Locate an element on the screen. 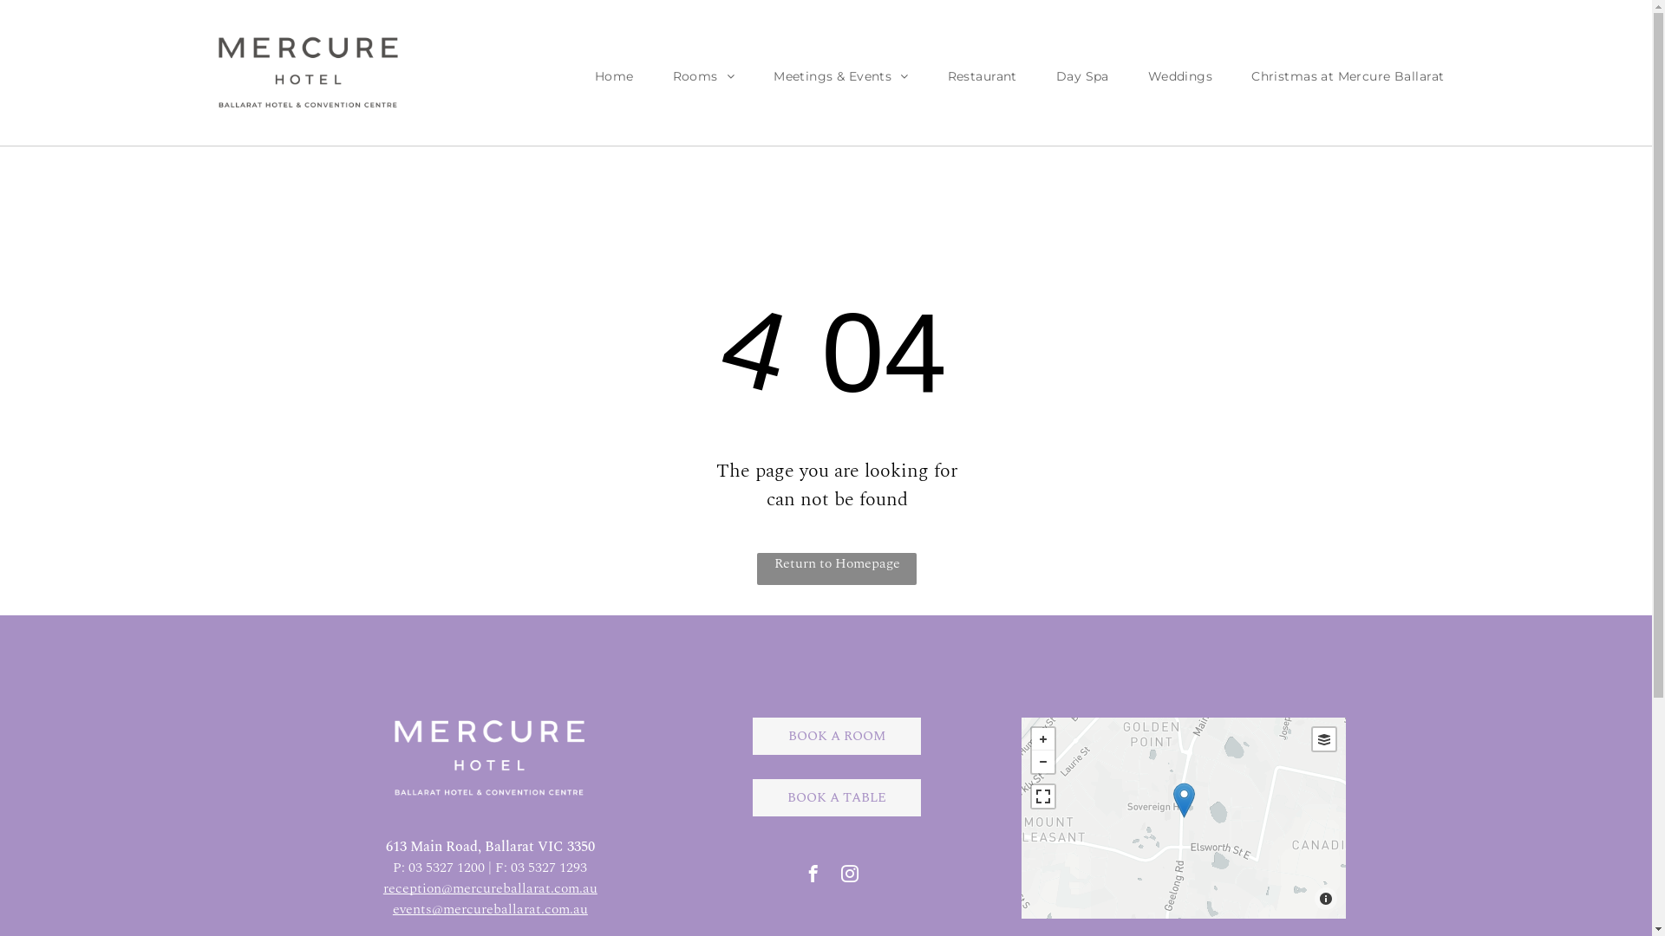 This screenshot has height=936, width=1665. BOOK A TABLE is located at coordinates (837, 797).